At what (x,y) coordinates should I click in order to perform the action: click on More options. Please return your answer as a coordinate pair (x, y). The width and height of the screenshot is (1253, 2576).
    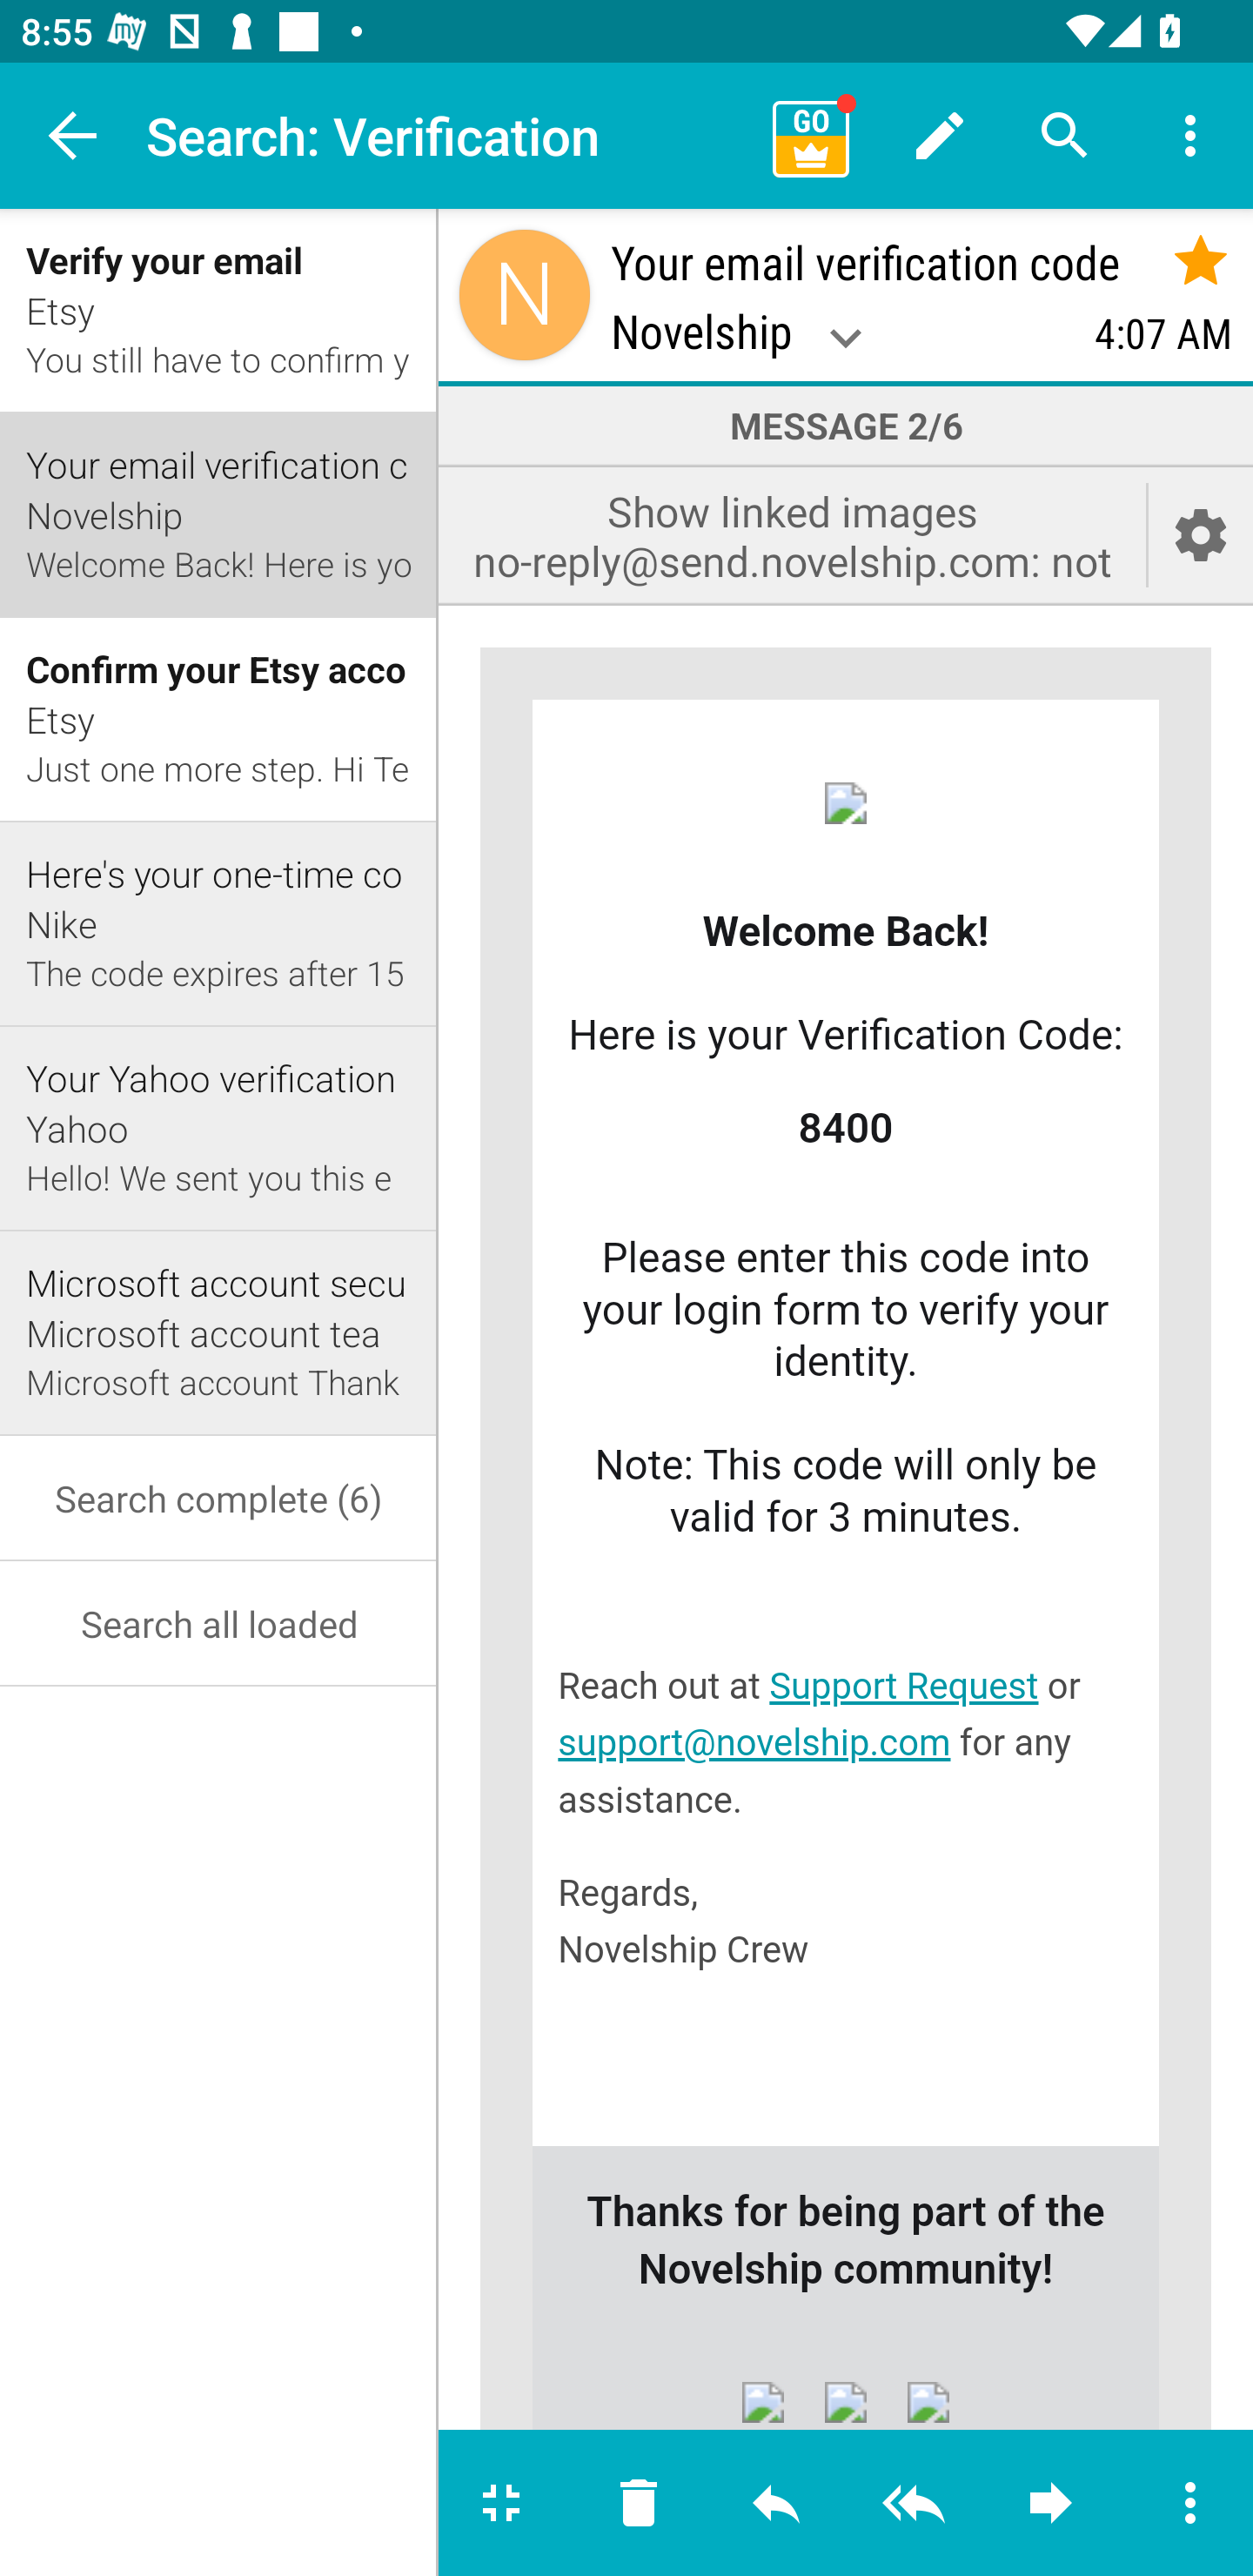
    Looking at the image, I should click on (1187, 2503).